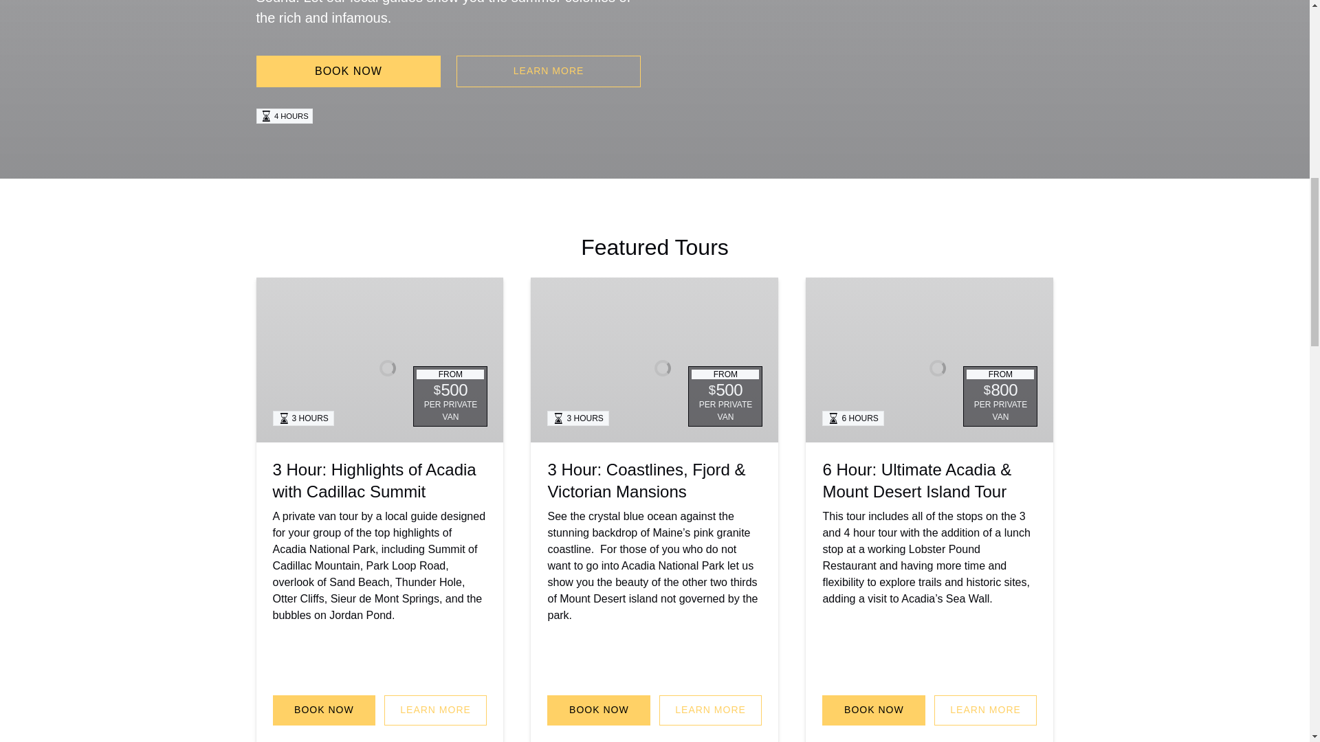 The width and height of the screenshot is (1320, 742). What do you see at coordinates (348, 71) in the screenshot?
I see `BOOK NOW` at bounding box center [348, 71].